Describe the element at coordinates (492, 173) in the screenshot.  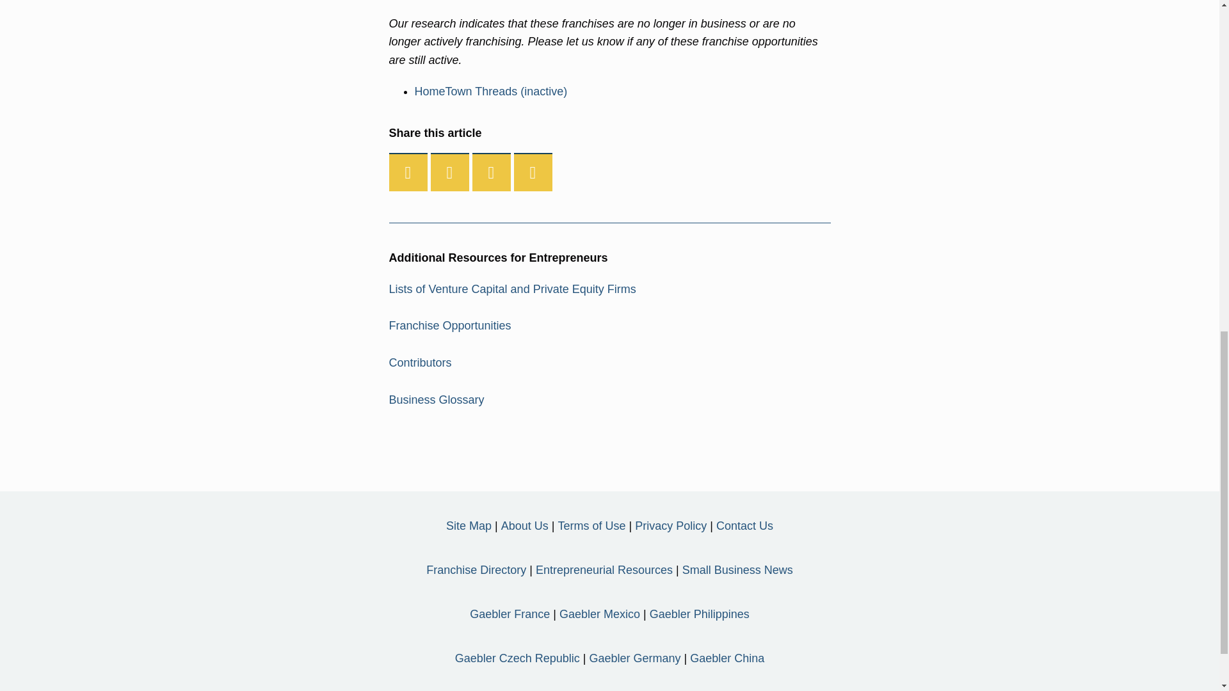
I see `Linkedin` at that location.